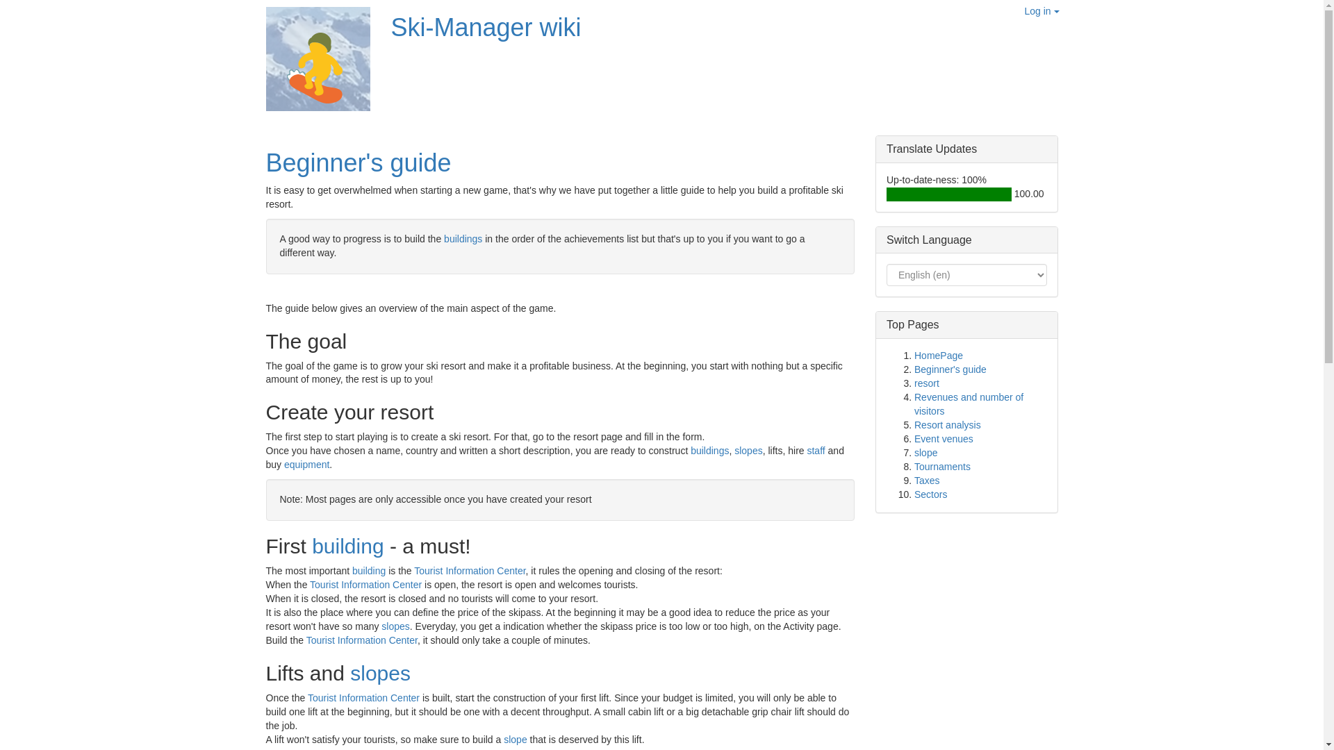 Image resolution: width=1334 pixels, height=750 pixels. What do you see at coordinates (748, 450) in the screenshot?
I see `slopes` at bounding box center [748, 450].